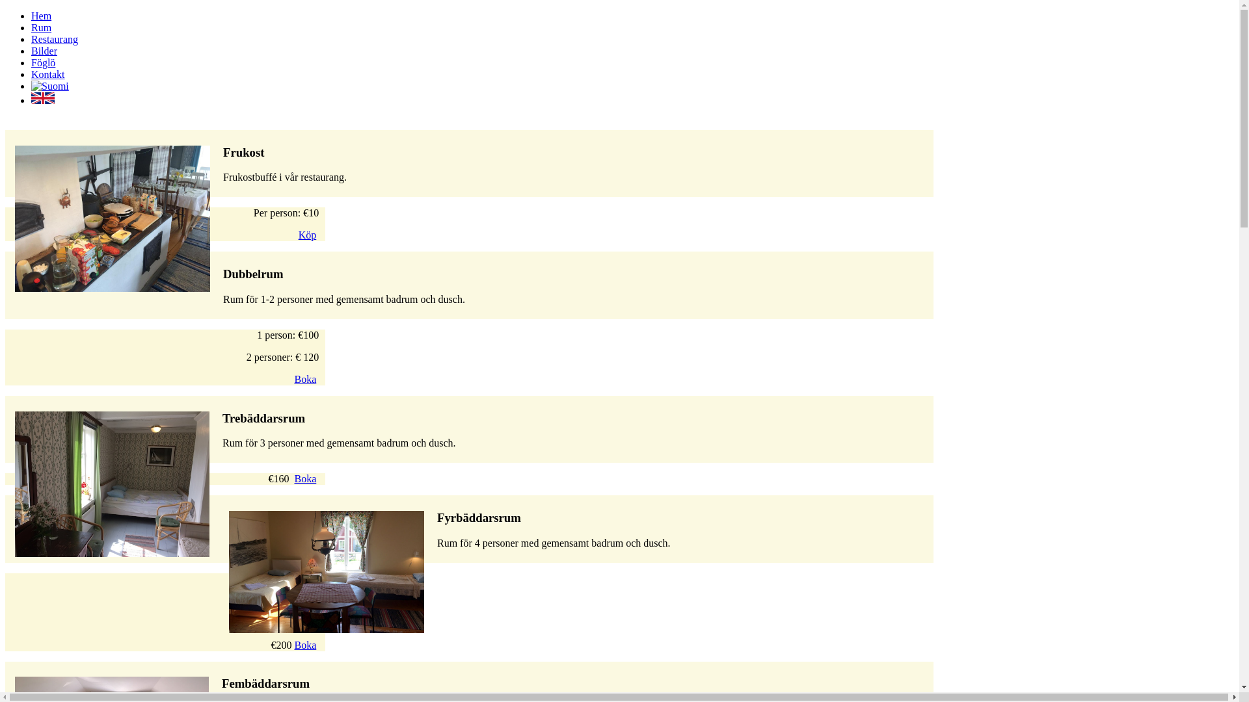 This screenshot has height=702, width=1249. Describe the element at coordinates (48, 74) in the screenshot. I see `Kontakt` at that location.